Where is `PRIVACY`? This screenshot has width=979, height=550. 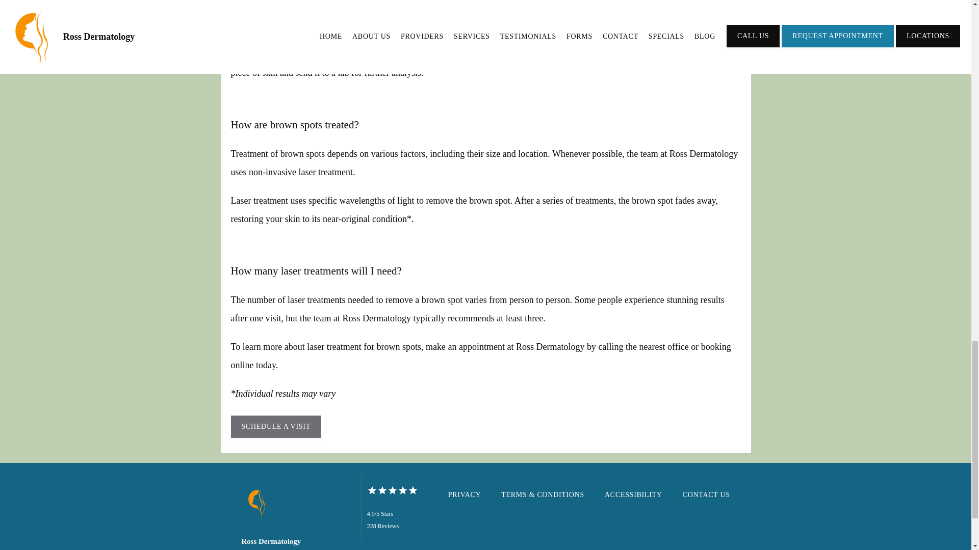
PRIVACY is located at coordinates (465, 494).